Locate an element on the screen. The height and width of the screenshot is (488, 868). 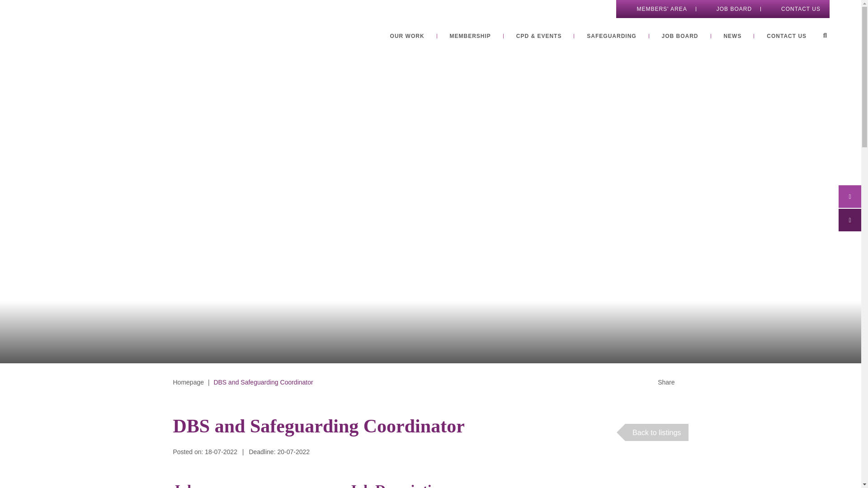
CONTACT US is located at coordinates (786, 36).